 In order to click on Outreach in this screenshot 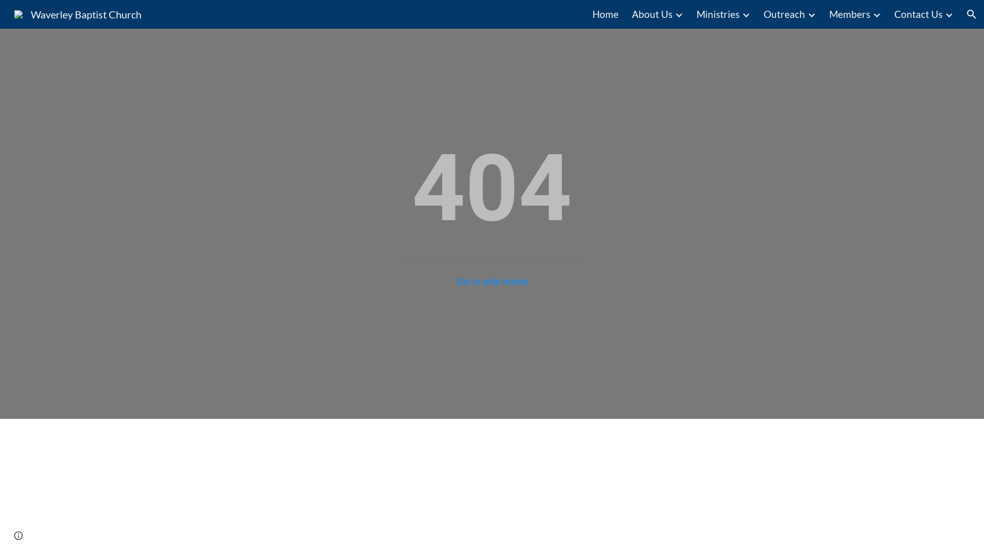, I will do `click(784, 14)`.